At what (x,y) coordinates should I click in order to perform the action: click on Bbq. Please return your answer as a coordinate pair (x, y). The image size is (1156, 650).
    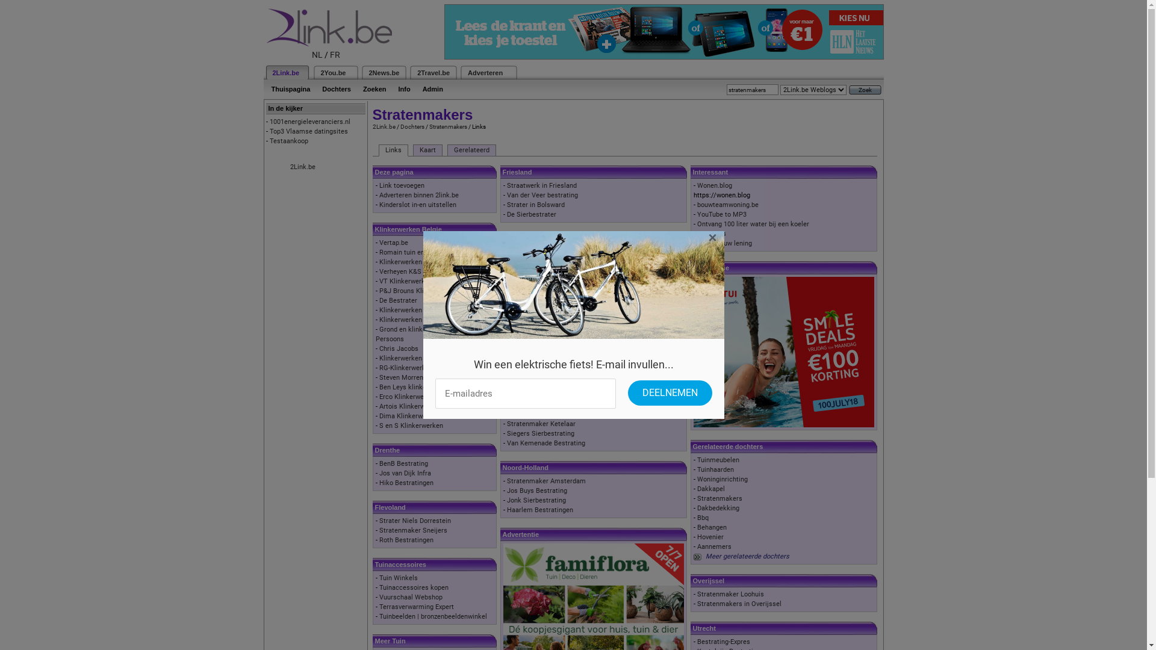
    Looking at the image, I should click on (703, 518).